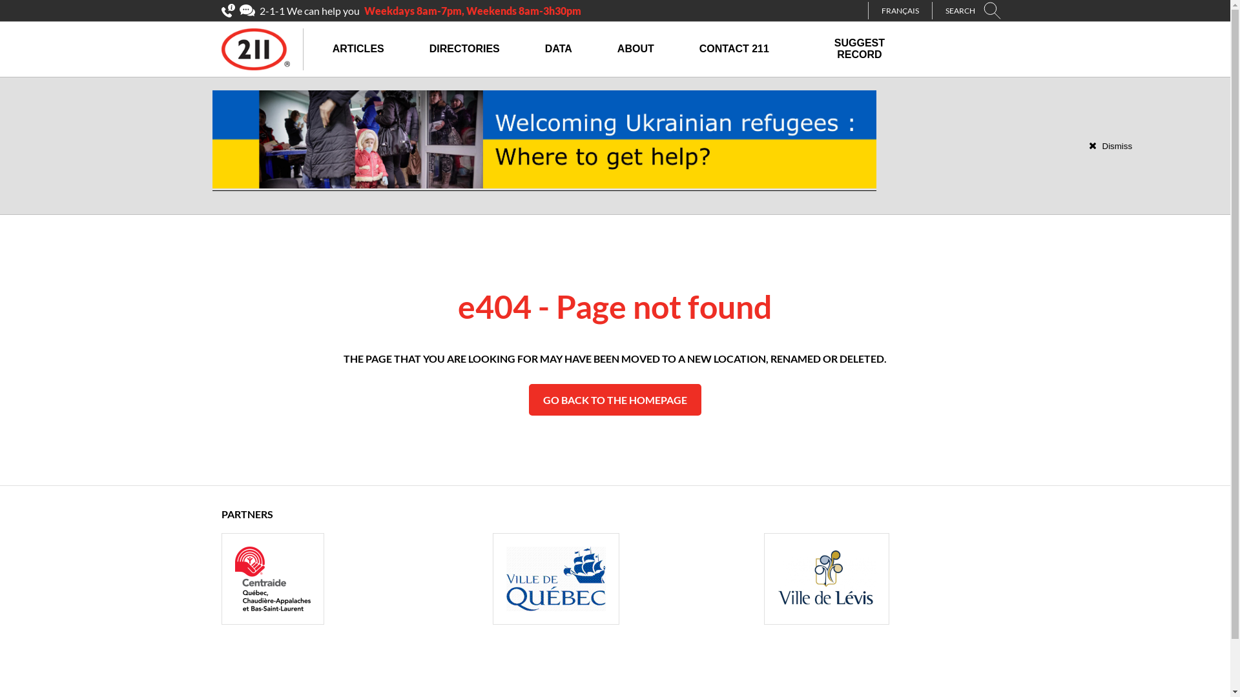 The image size is (1240, 697). Describe the element at coordinates (978, 10) in the screenshot. I see `SEARCH` at that location.